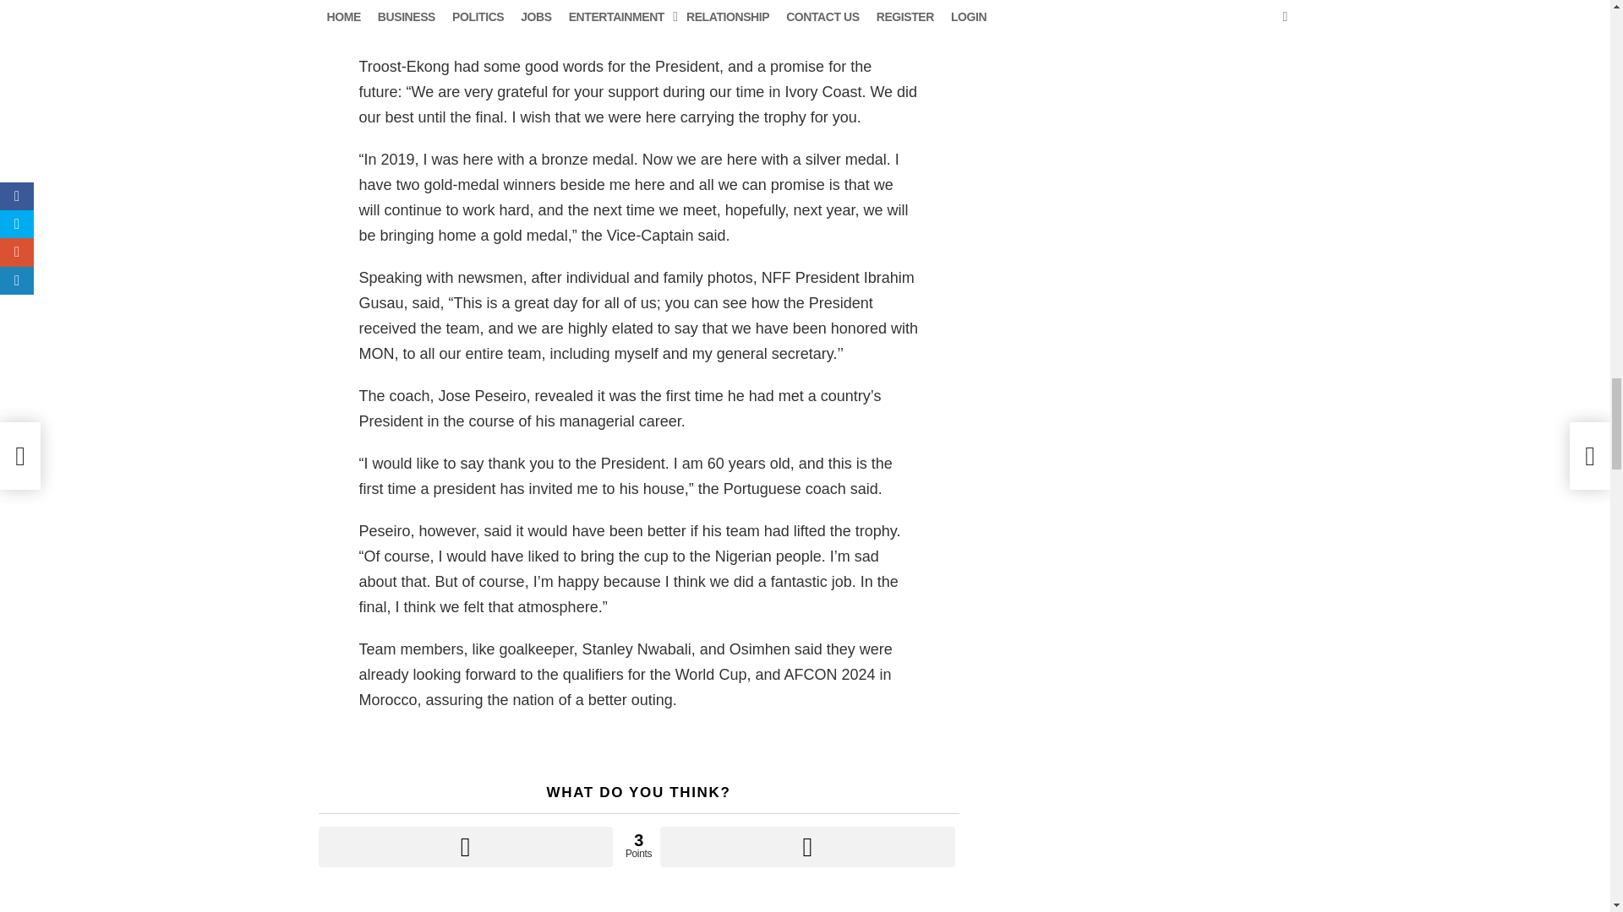 The height and width of the screenshot is (912, 1623). I want to click on Upvote, so click(465, 846).